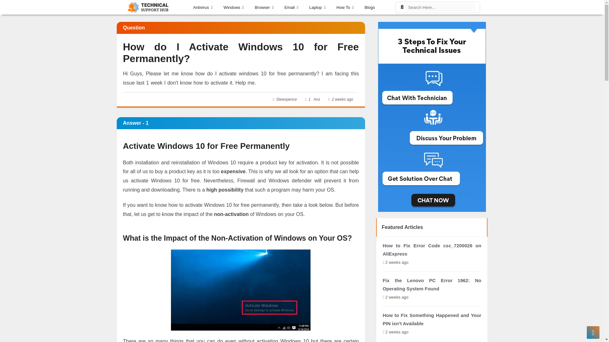 The image size is (609, 342). What do you see at coordinates (345, 6) in the screenshot?
I see `How To` at bounding box center [345, 6].